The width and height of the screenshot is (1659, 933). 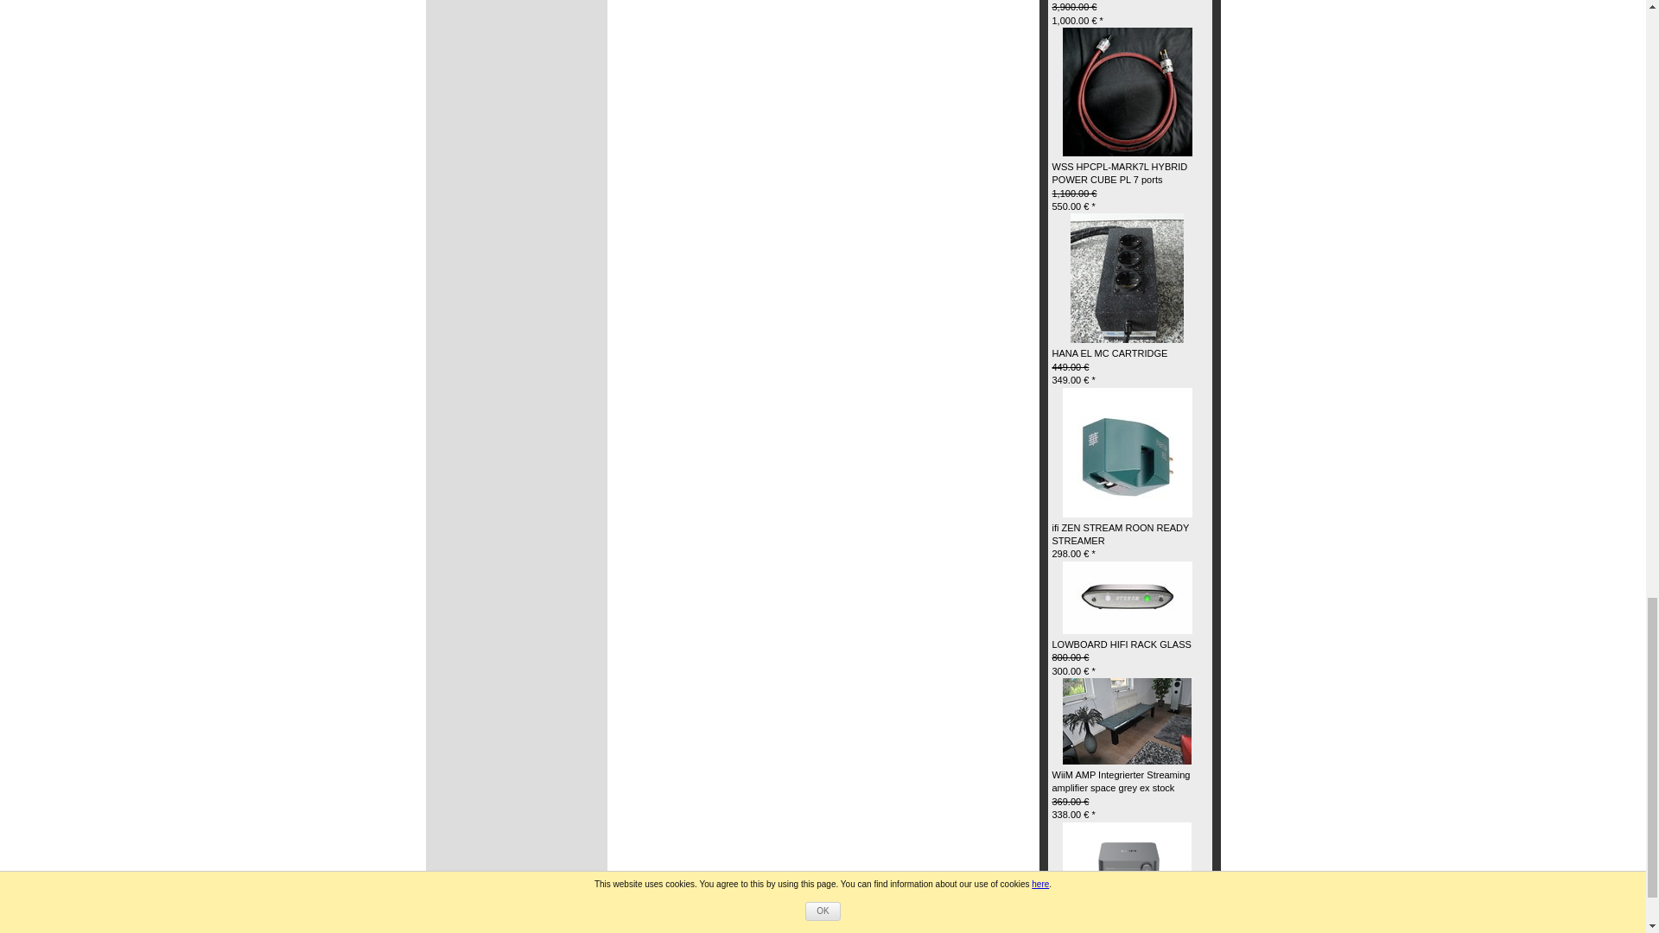 I want to click on Go to product, so click(x=1127, y=277).